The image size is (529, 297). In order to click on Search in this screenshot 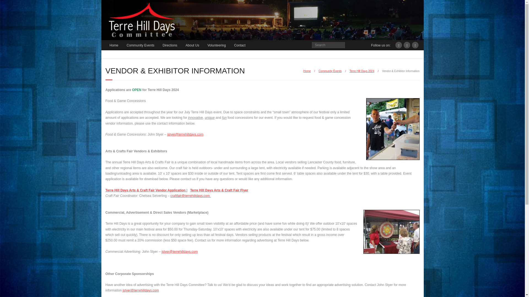, I will do `click(9, 5)`.